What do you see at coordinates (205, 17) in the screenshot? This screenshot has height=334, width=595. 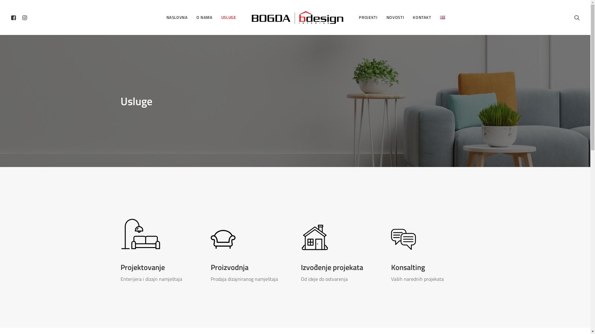 I see `O NAMA` at bounding box center [205, 17].